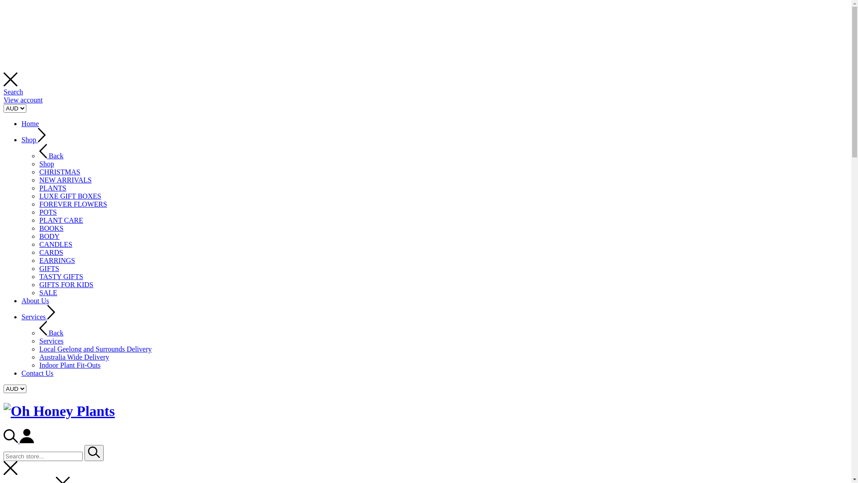 The height and width of the screenshot is (483, 858). Describe the element at coordinates (59, 411) in the screenshot. I see `Oh Honey Plants` at that location.